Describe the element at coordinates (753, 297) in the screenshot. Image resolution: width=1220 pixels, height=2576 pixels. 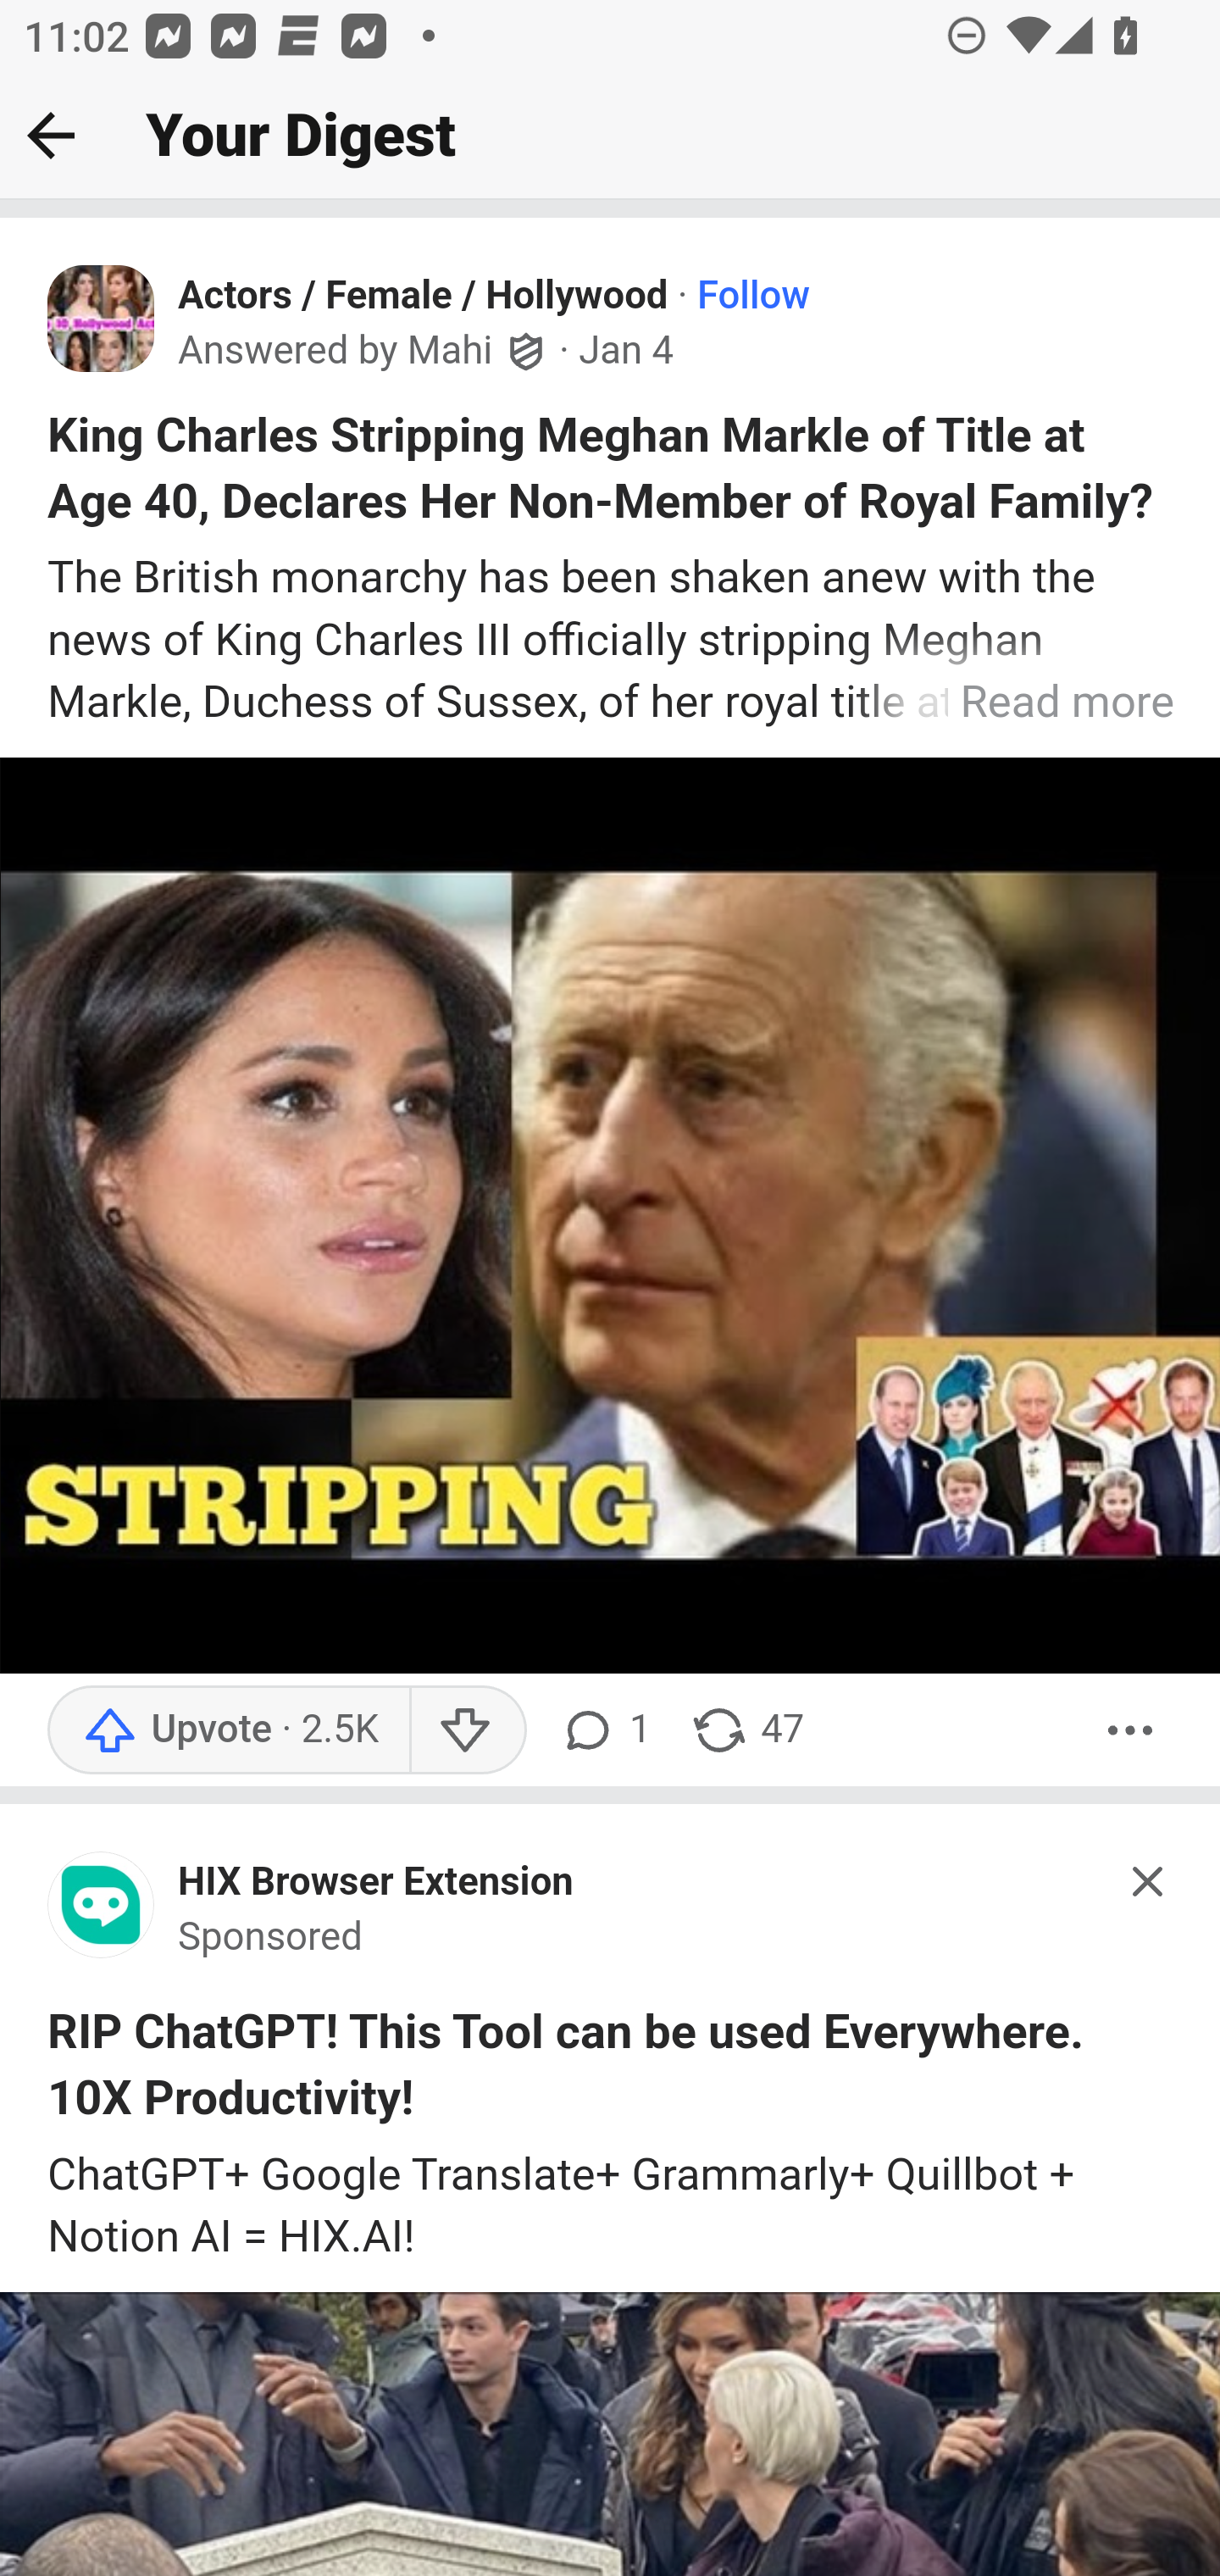
I see `Follow` at that location.